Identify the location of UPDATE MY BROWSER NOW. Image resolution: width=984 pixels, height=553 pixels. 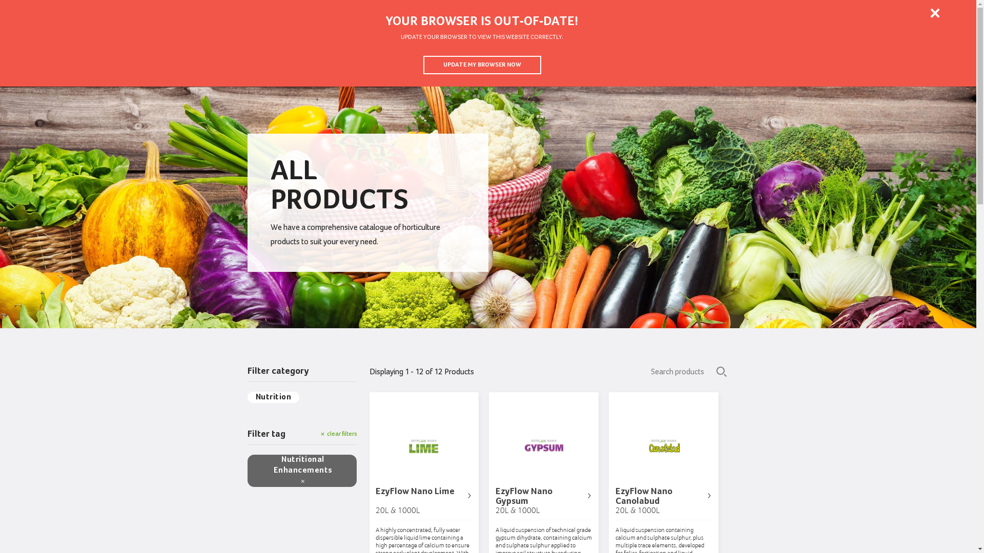
(482, 65).